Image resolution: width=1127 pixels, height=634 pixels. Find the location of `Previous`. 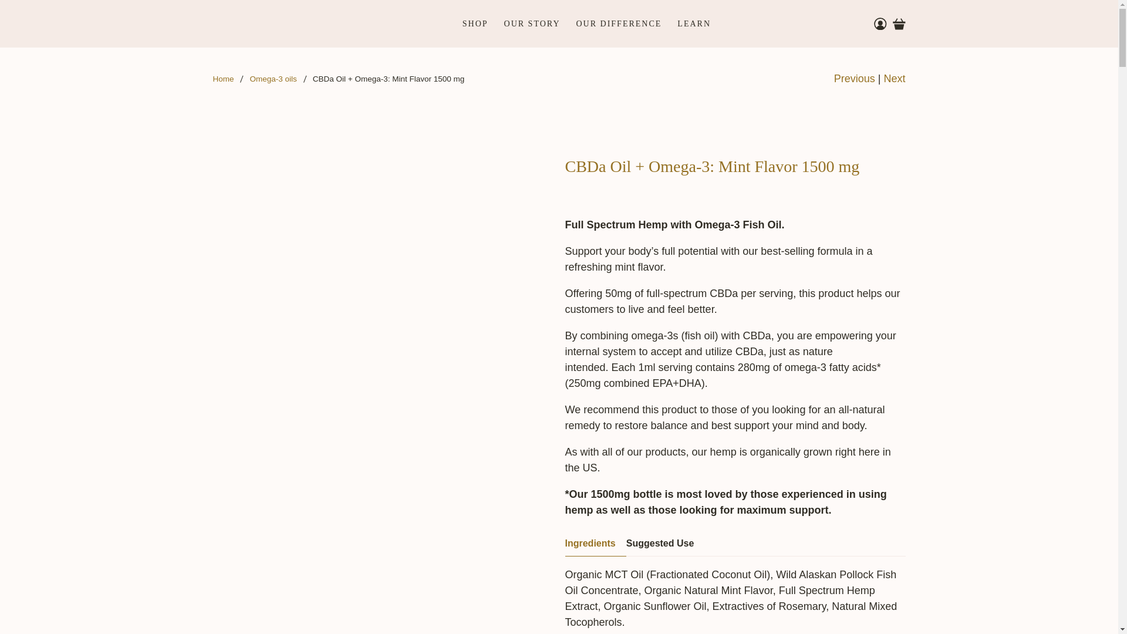

Previous is located at coordinates (855, 79).